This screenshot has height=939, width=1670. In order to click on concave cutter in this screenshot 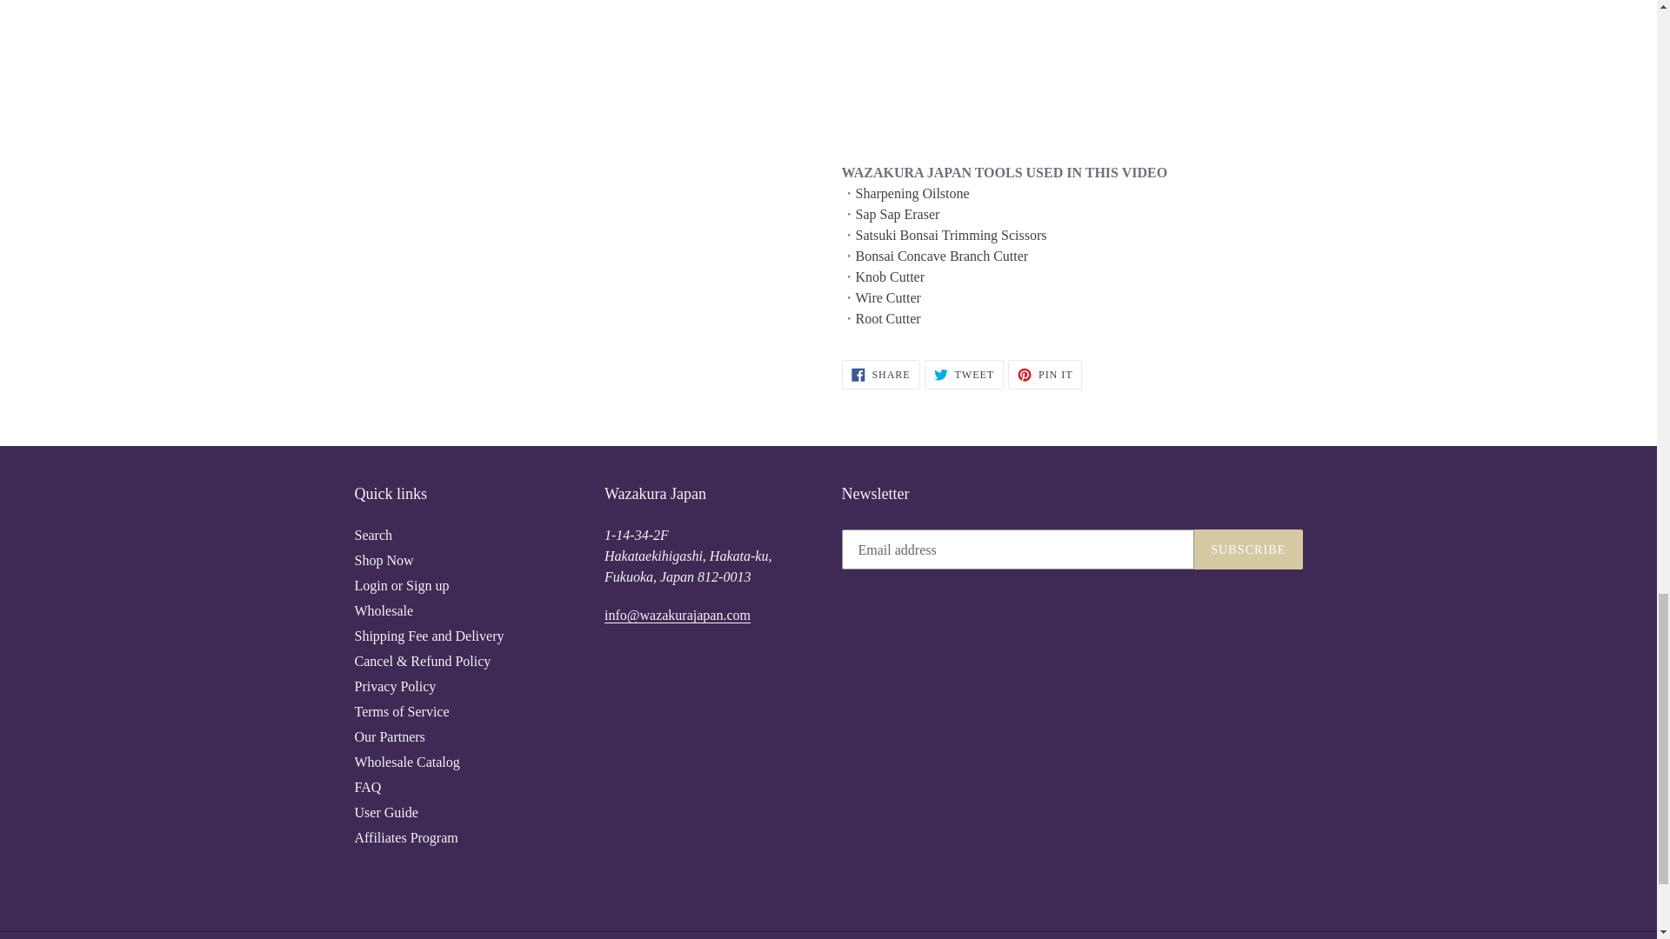, I will do `click(941, 256)`.